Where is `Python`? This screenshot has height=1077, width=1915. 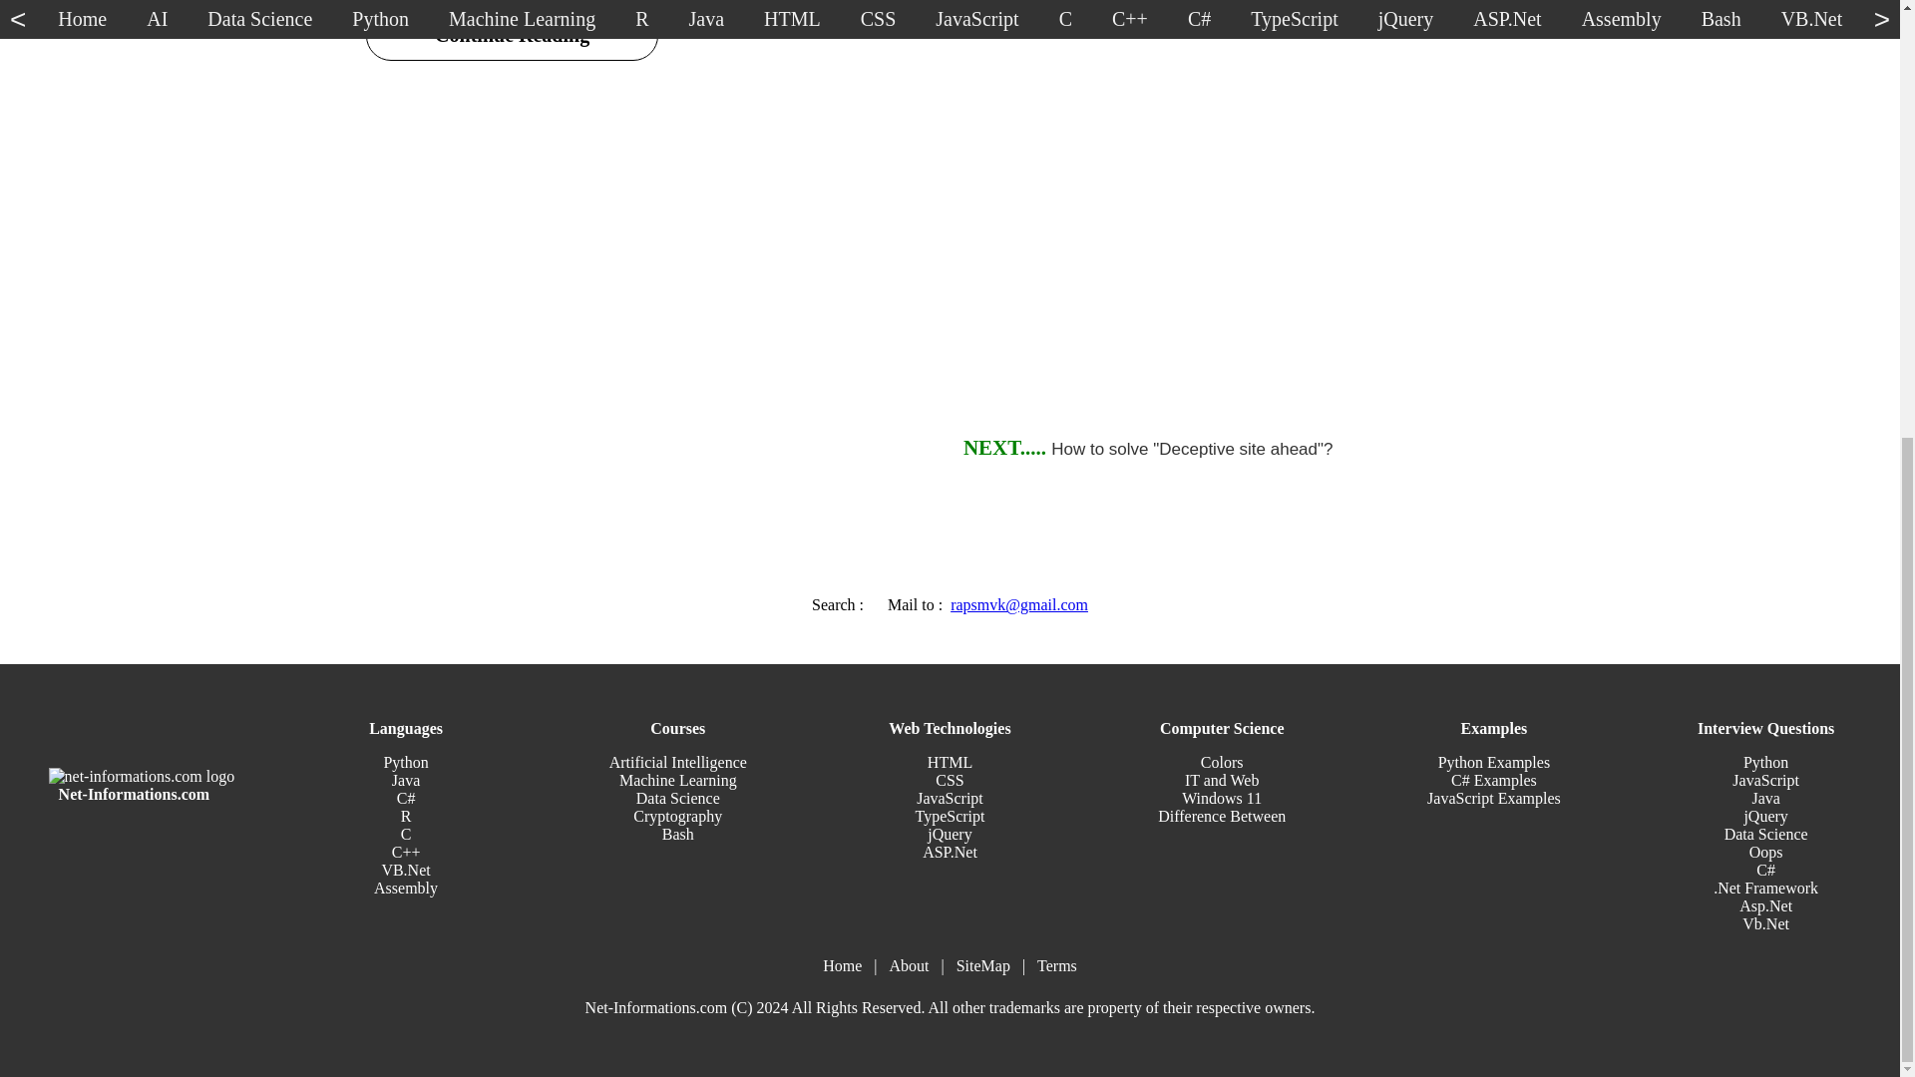
Python is located at coordinates (405, 762).